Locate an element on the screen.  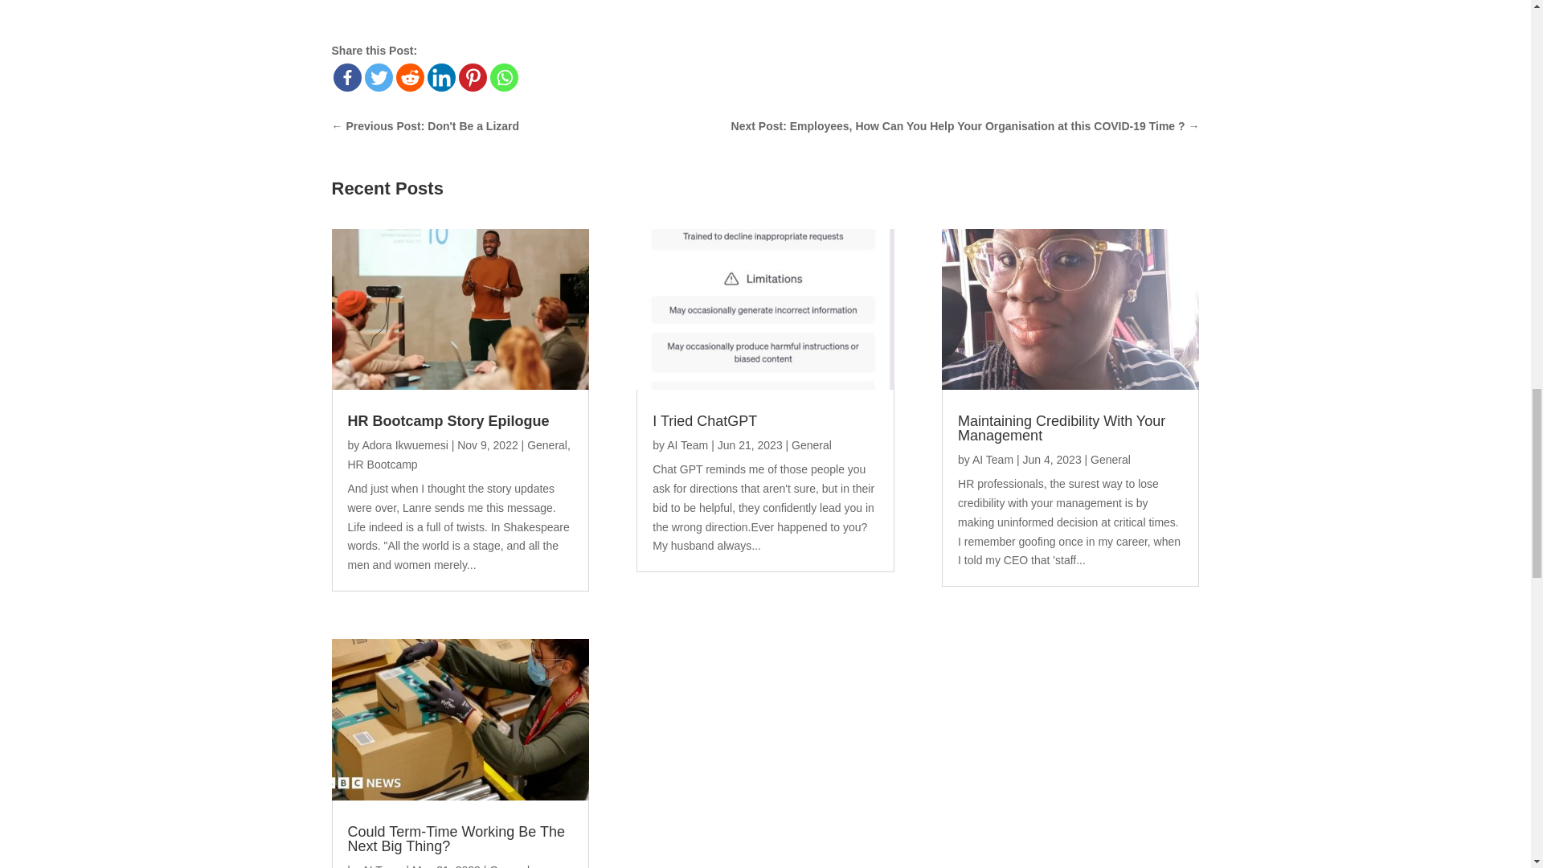
AI Team is located at coordinates (687, 445).